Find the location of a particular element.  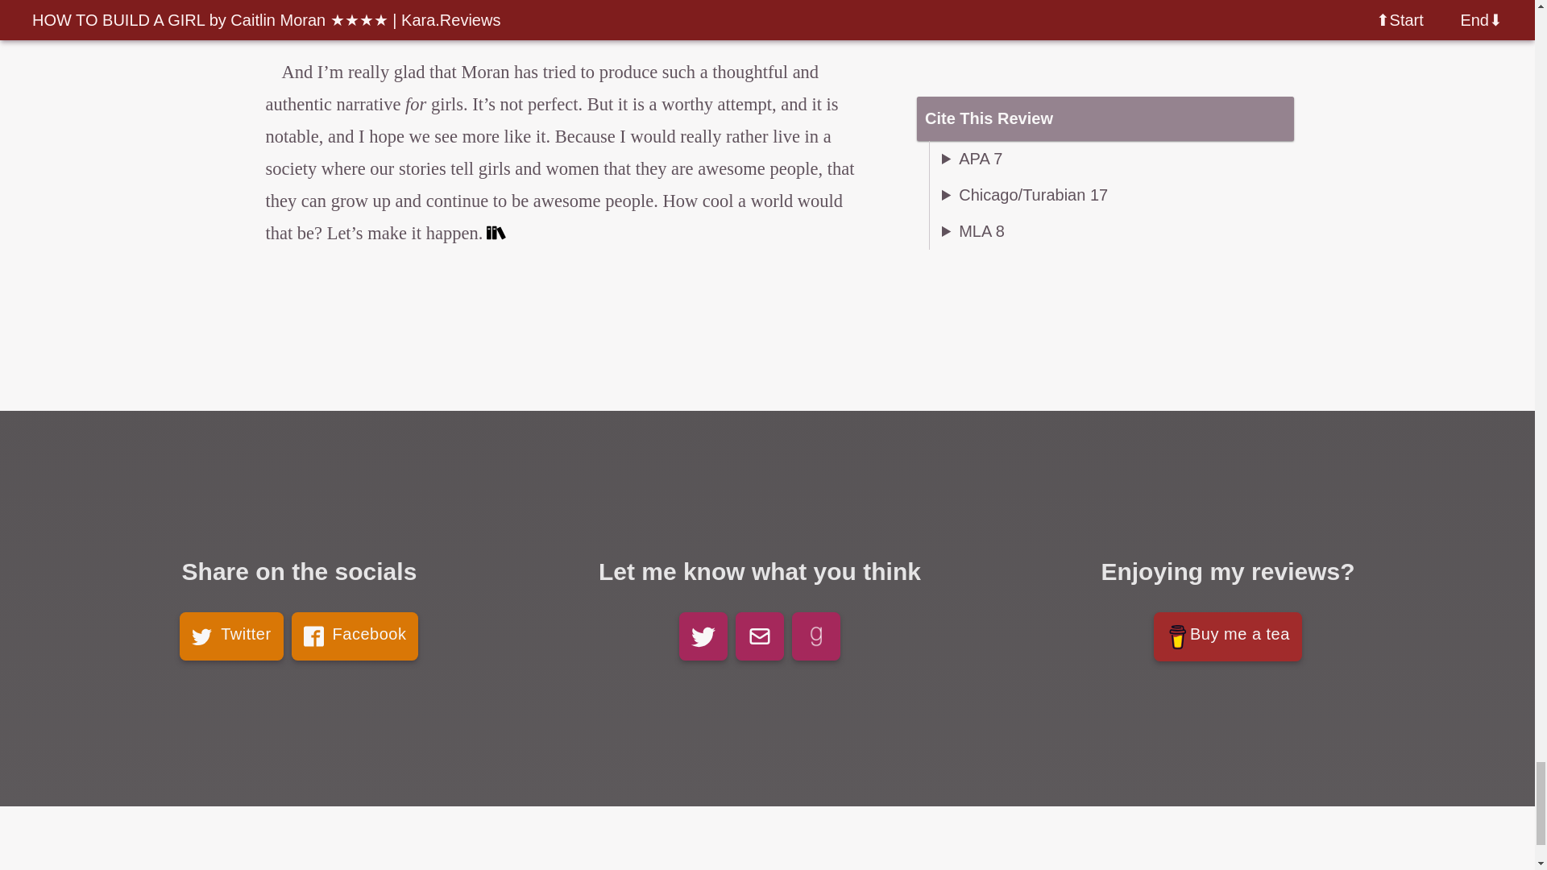

Facebook is located at coordinates (355, 636).